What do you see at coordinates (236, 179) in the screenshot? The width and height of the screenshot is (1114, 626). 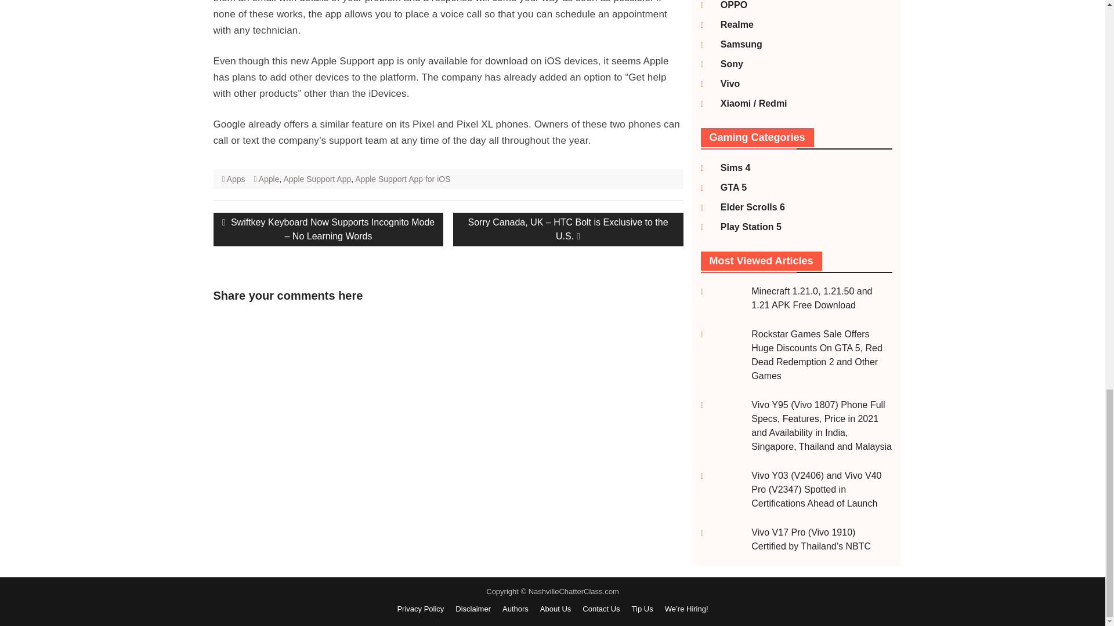 I see `Apps` at bounding box center [236, 179].